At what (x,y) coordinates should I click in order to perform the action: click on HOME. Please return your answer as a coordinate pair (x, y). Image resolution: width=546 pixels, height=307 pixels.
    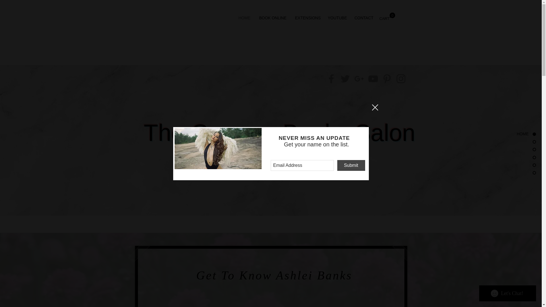
    Looking at the image, I should click on (387, 16).